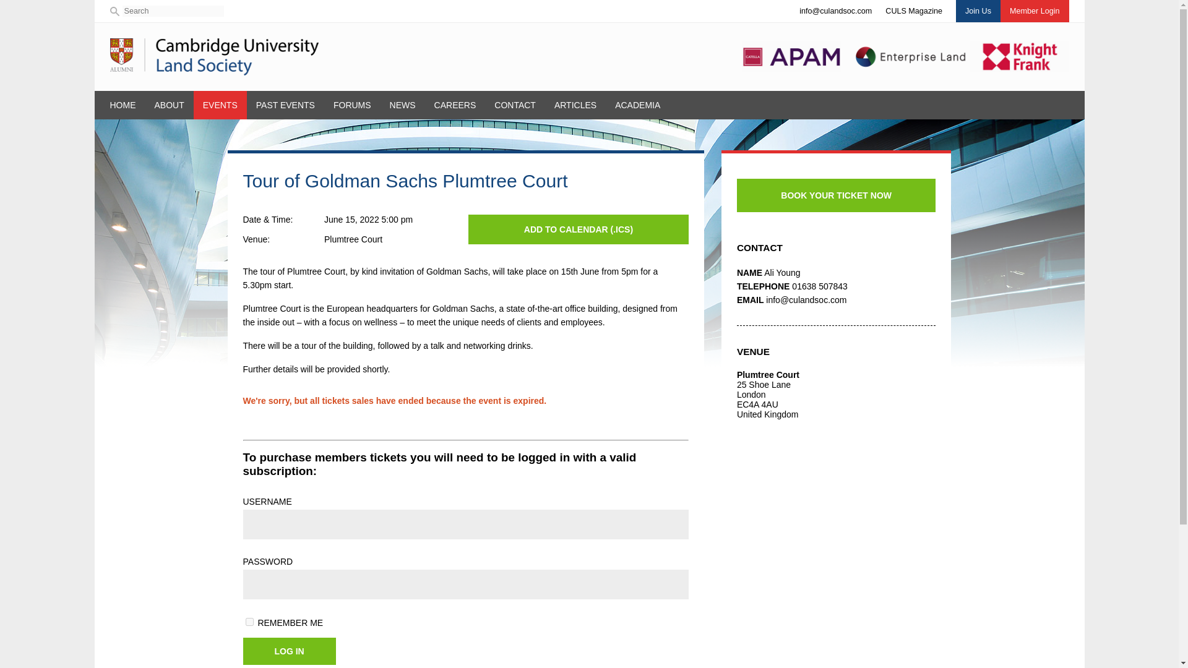 The image size is (1188, 668). What do you see at coordinates (836, 195) in the screenshot?
I see `BOOK YOUR TICKET NOW` at bounding box center [836, 195].